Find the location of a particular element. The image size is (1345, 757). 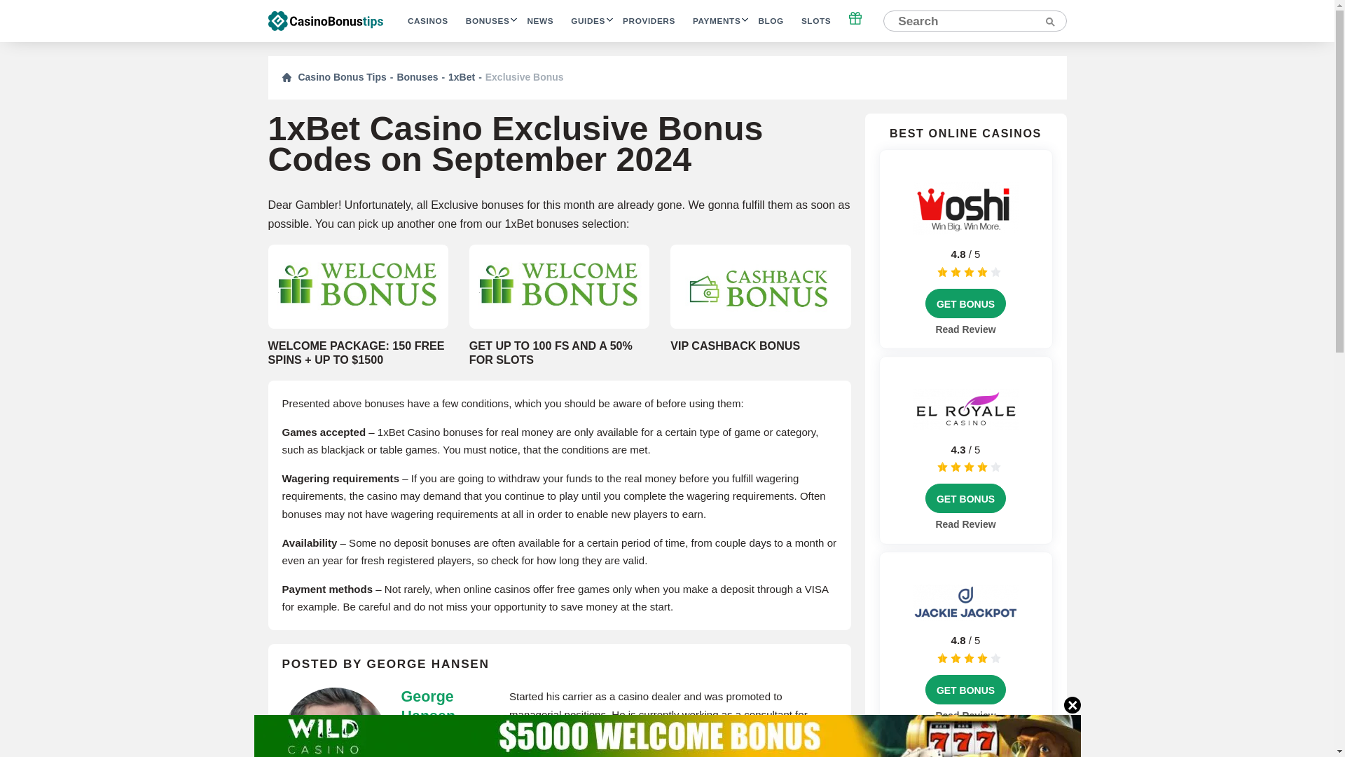

BONUSES is located at coordinates (488, 21).